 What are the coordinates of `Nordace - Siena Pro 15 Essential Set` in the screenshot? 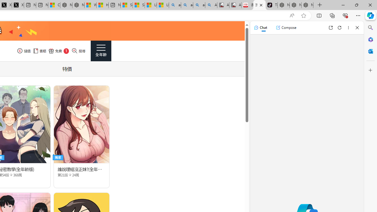 It's located at (307, 5).